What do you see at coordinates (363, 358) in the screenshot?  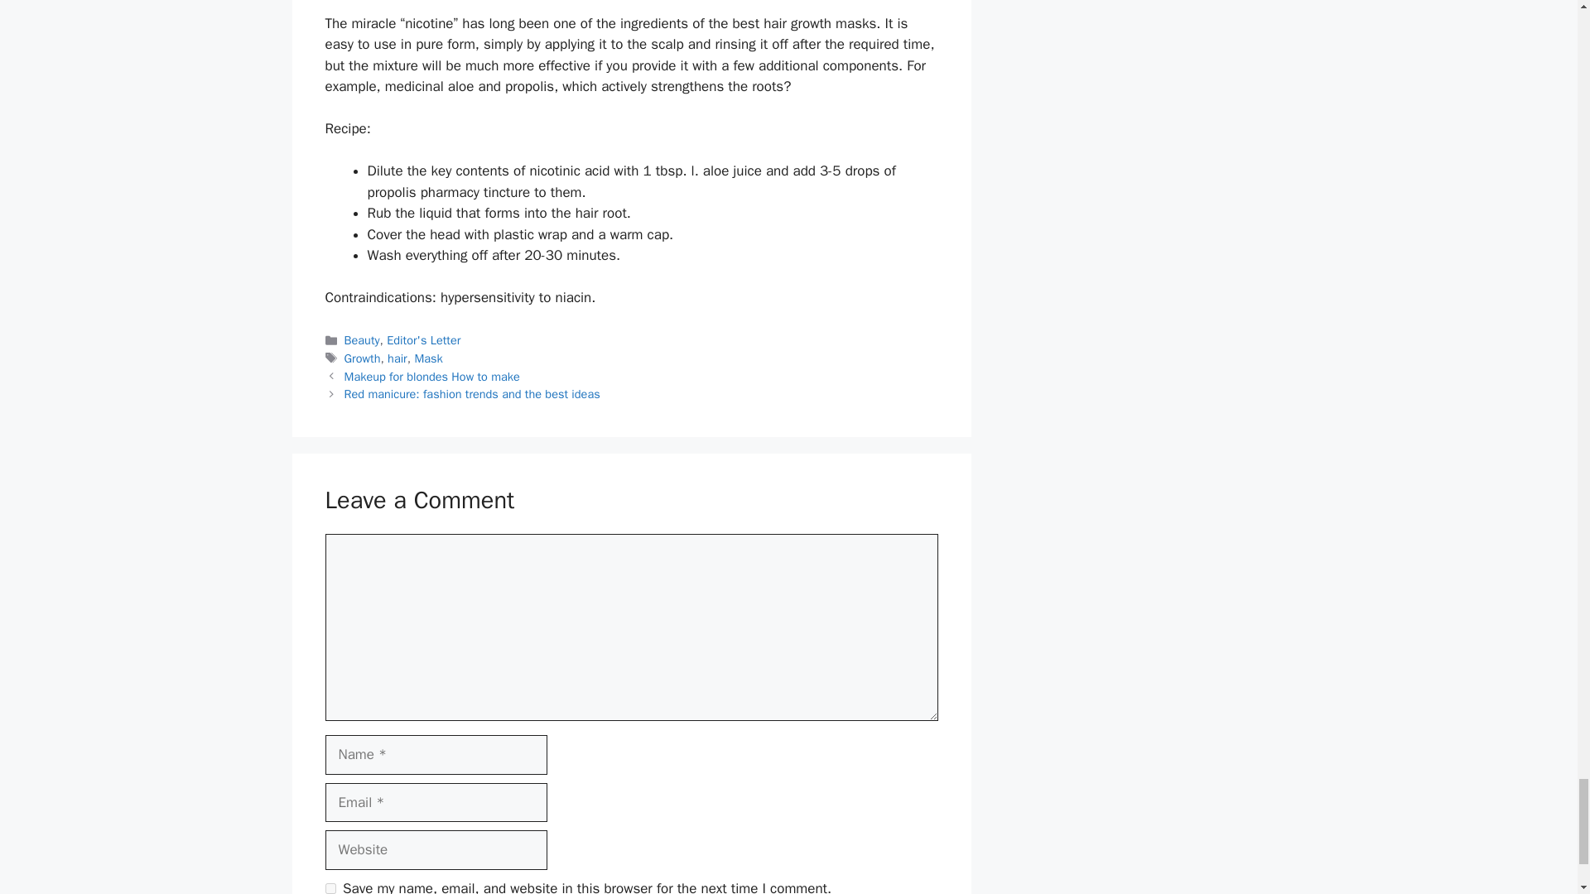 I see `Growth` at bounding box center [363, 358].